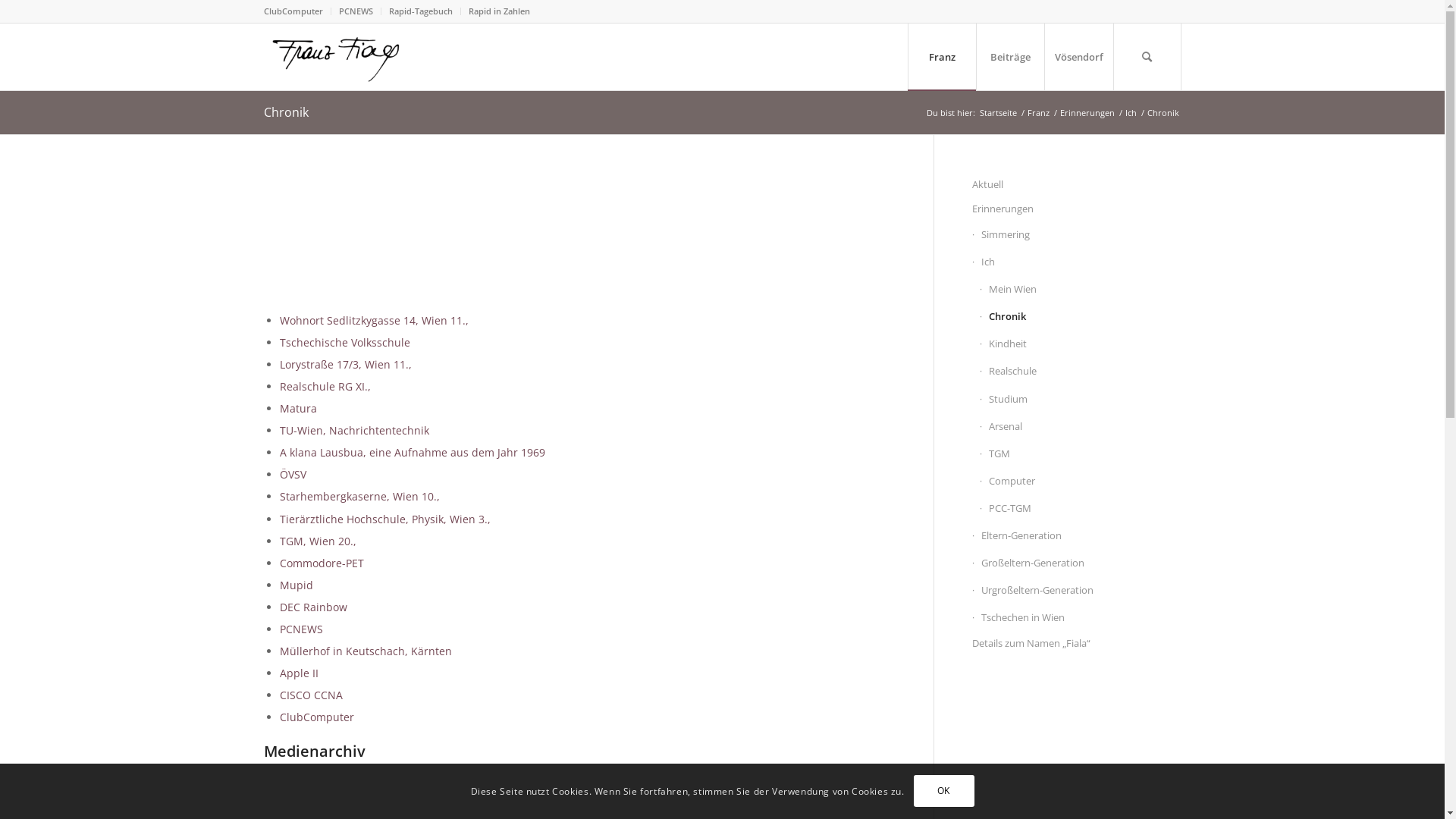 The image size is (1456, 819). What do you see at coordinates (1081, 372) in the screenshot?
I see `Realschule` at bounding box center [1081, 372].